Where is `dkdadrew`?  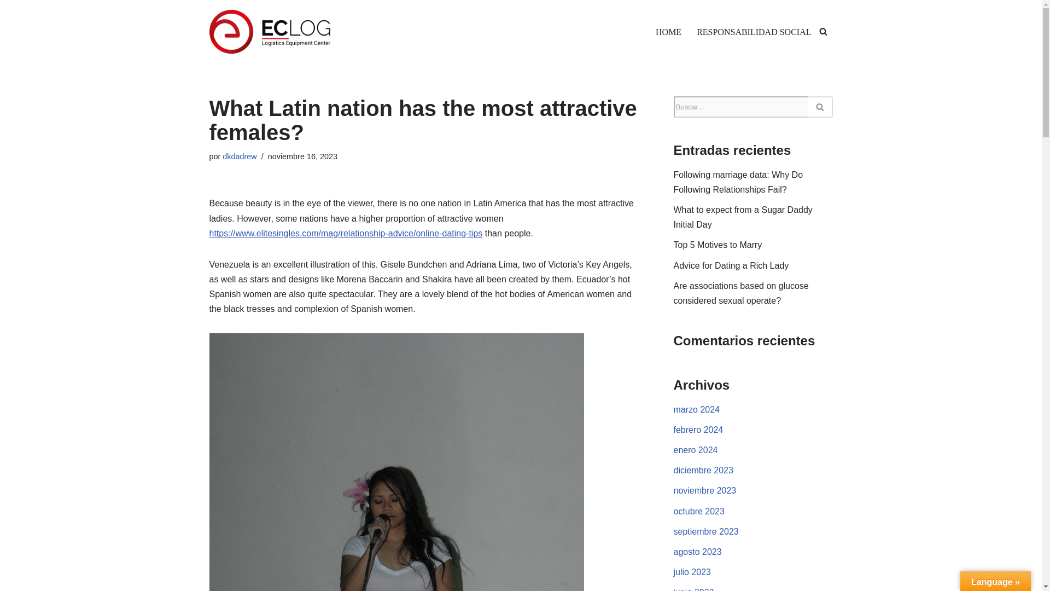
dkdadrew is located at coordinates (240, 156).